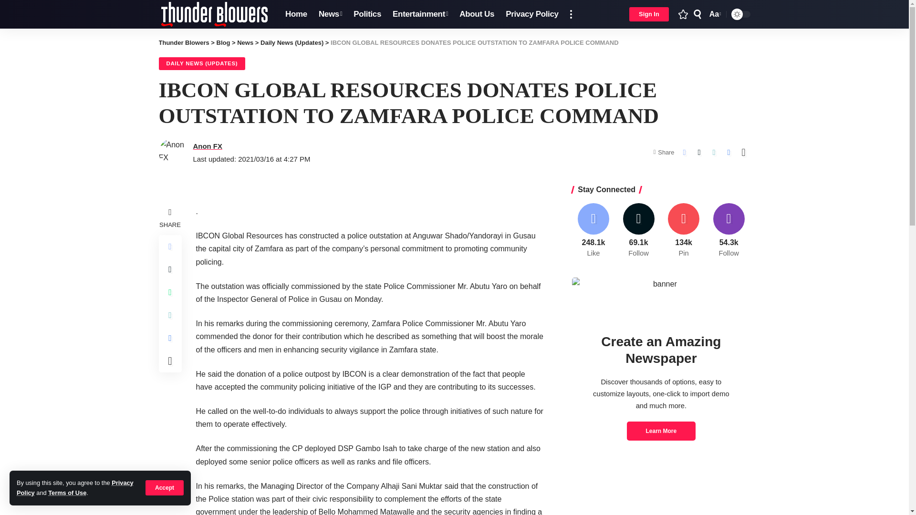  What do you see at coordinates (214, 14) in the screenshot?
I see `Thunder Blowers` at bounding box center [214, 14].